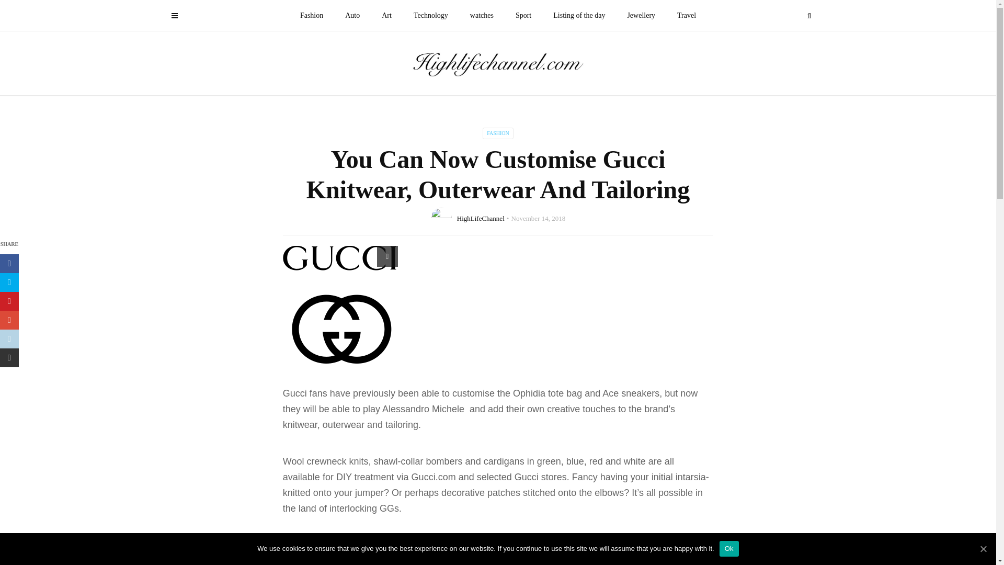  I want to click on Sport, so click(523, 16).